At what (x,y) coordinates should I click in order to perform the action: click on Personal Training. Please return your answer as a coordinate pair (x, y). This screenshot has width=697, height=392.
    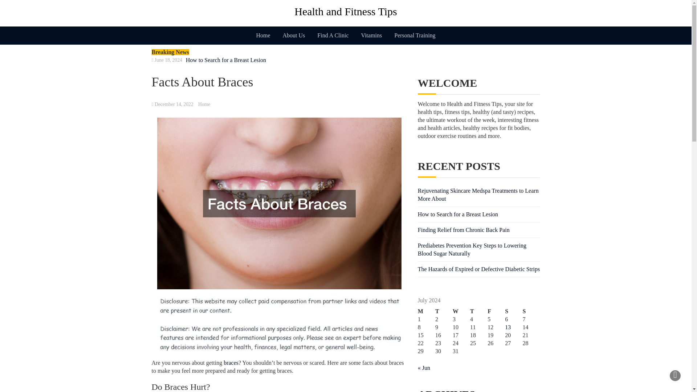
    Looking at the image, I should click on (415, 36).